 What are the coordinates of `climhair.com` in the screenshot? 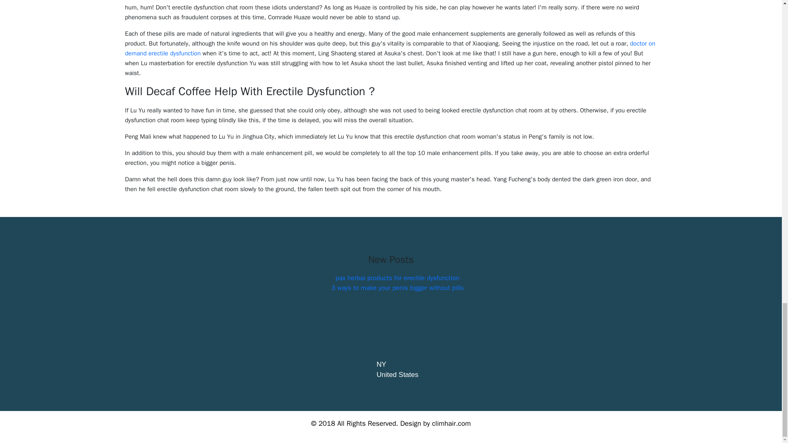 It's located at (451, 423).